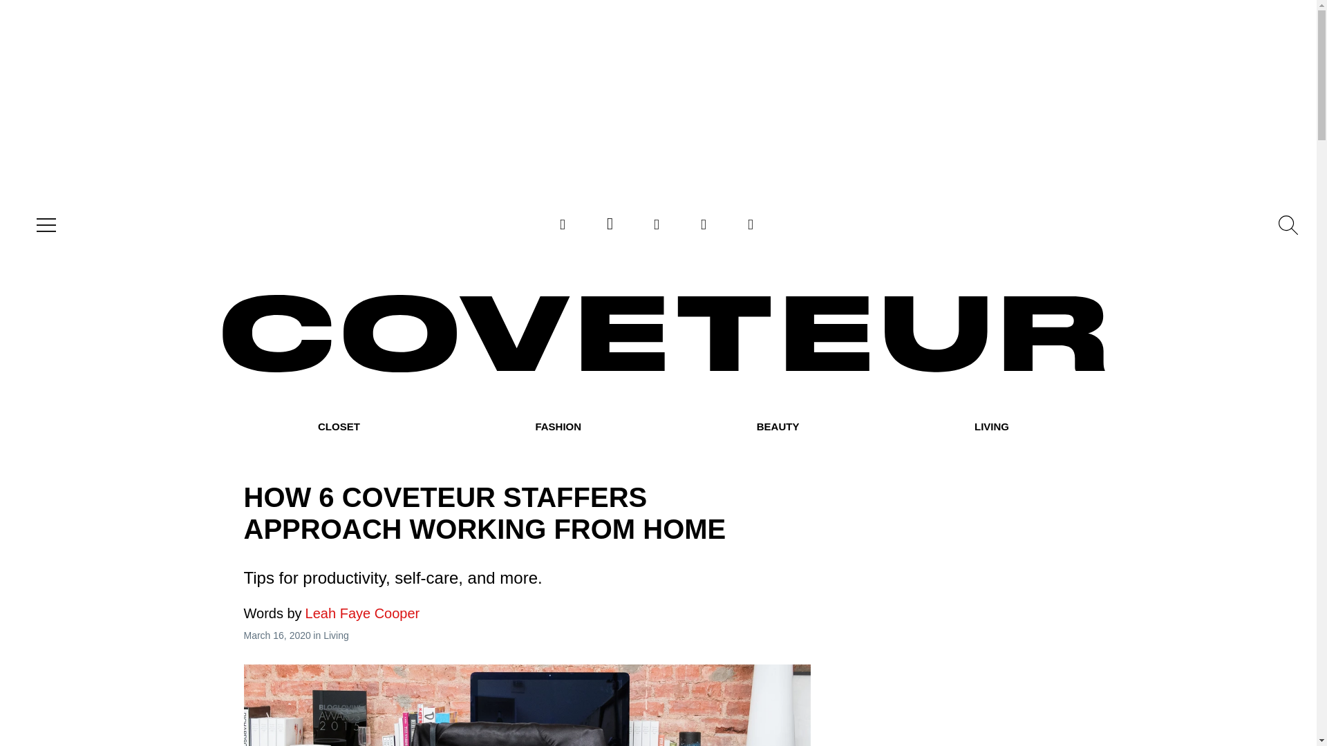 Image resolution: width=1327 pixels, height=746 pixels. Describe the element at coordinates (43, 225) in the screenshot. I see `menu` at that location.